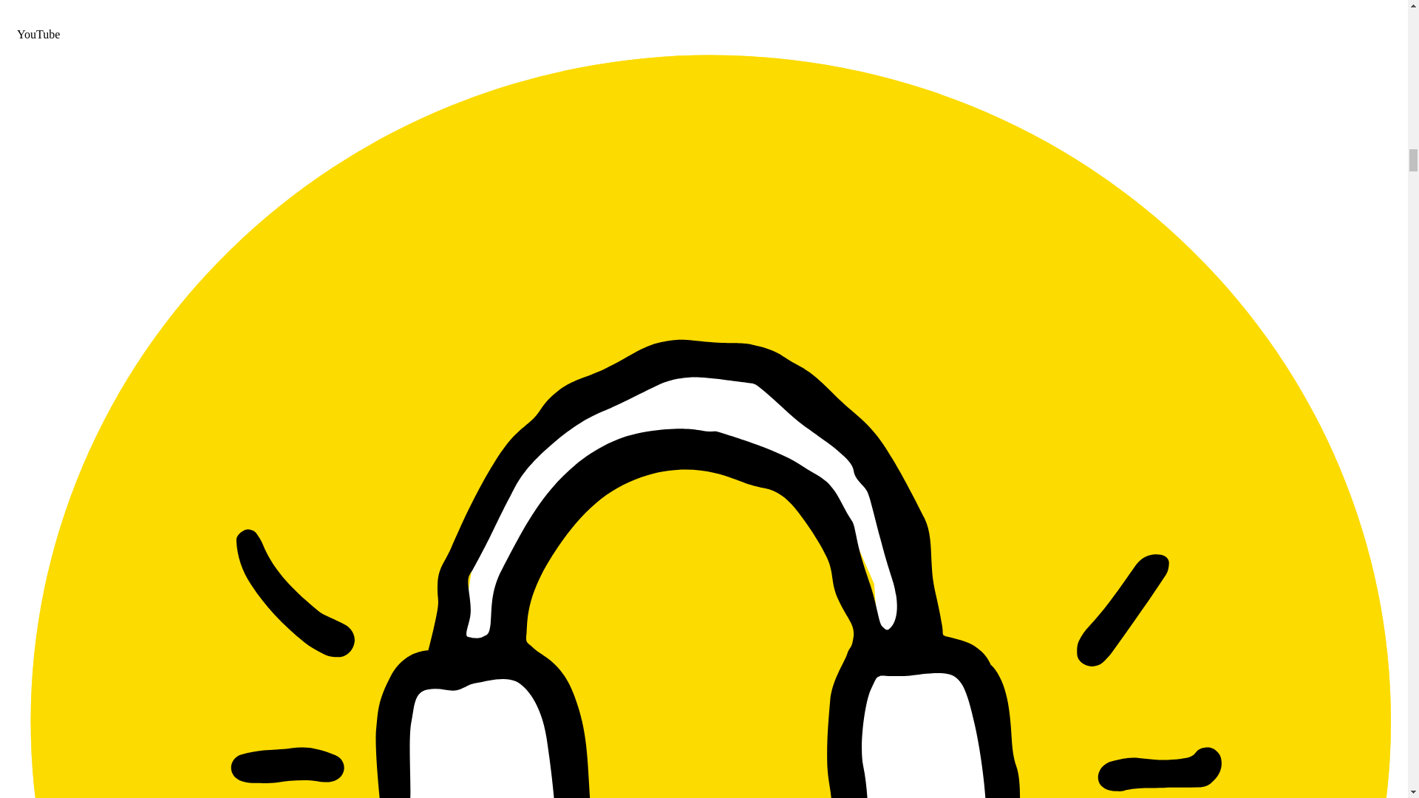 This screenshot has height=798, width=1419. What do you see at coordinates (704, 28) in the screenshot?
I see `YouTube` at bounding box center [704, 28].